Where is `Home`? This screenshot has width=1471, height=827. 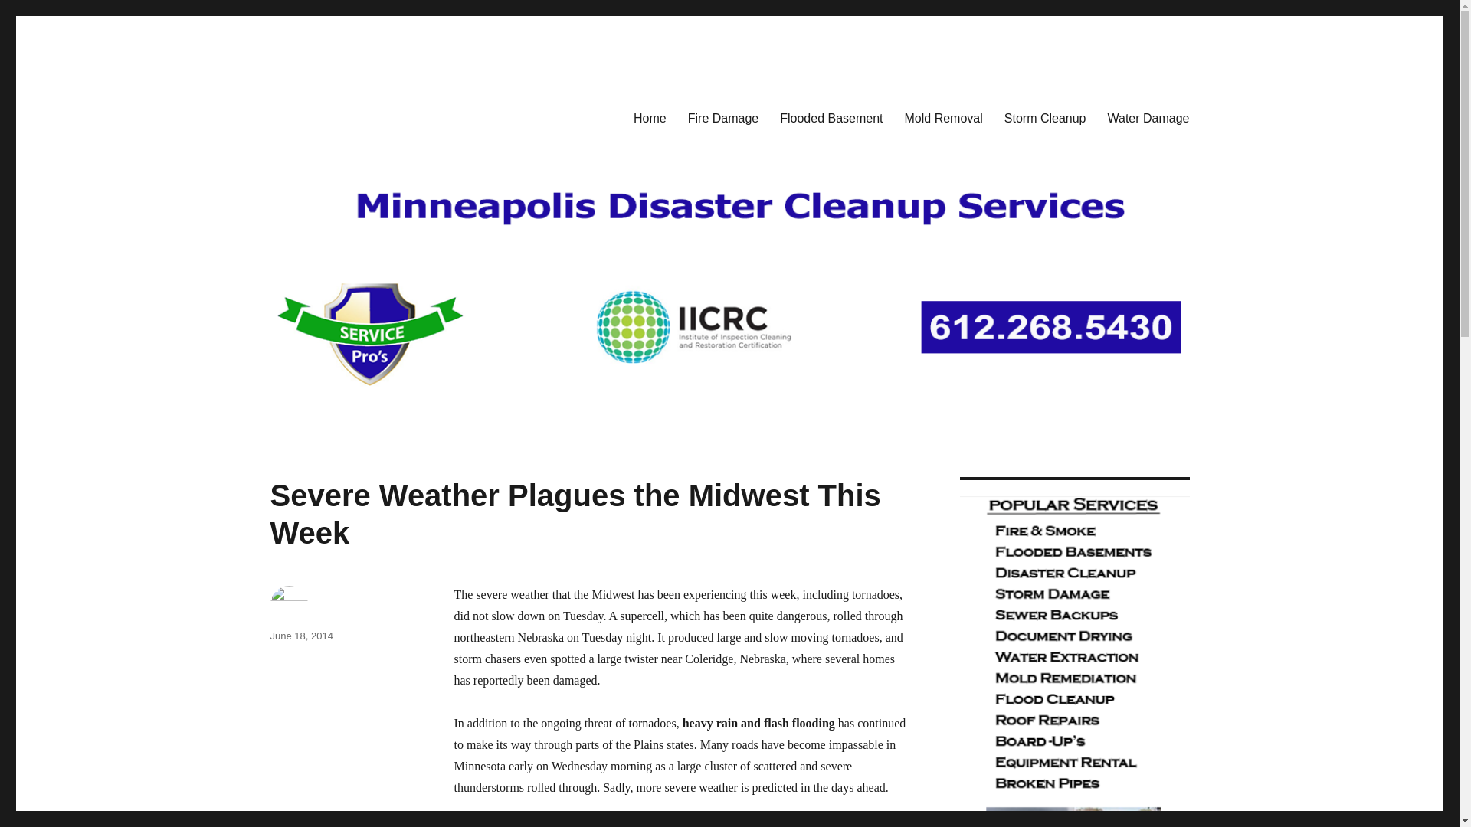
Home is located at coordinates (650, 117).